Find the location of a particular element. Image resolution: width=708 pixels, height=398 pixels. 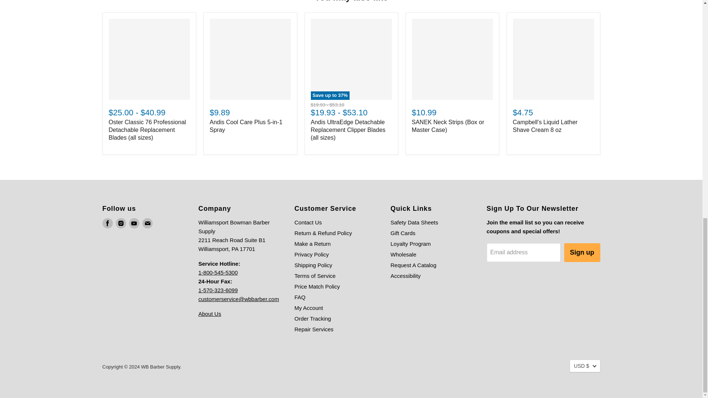

About is located at coordinates (209, 314).